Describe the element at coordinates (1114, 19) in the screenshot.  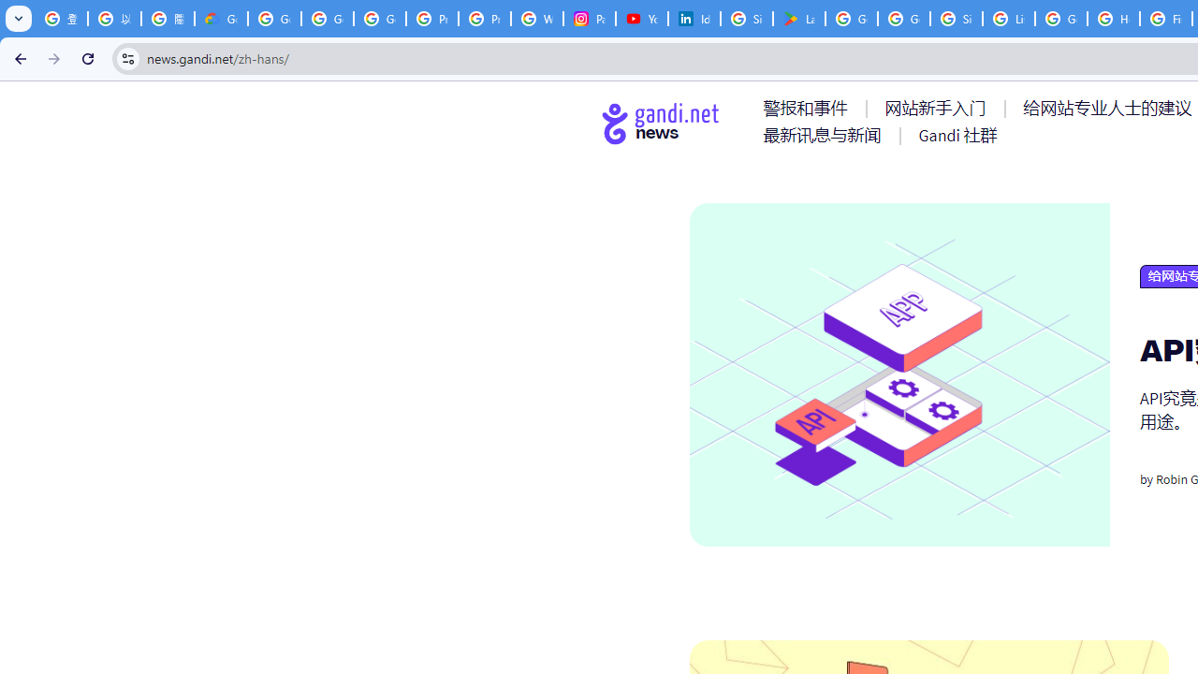
I see `How do I create a new Google Account? - Google Account Help` at that location.